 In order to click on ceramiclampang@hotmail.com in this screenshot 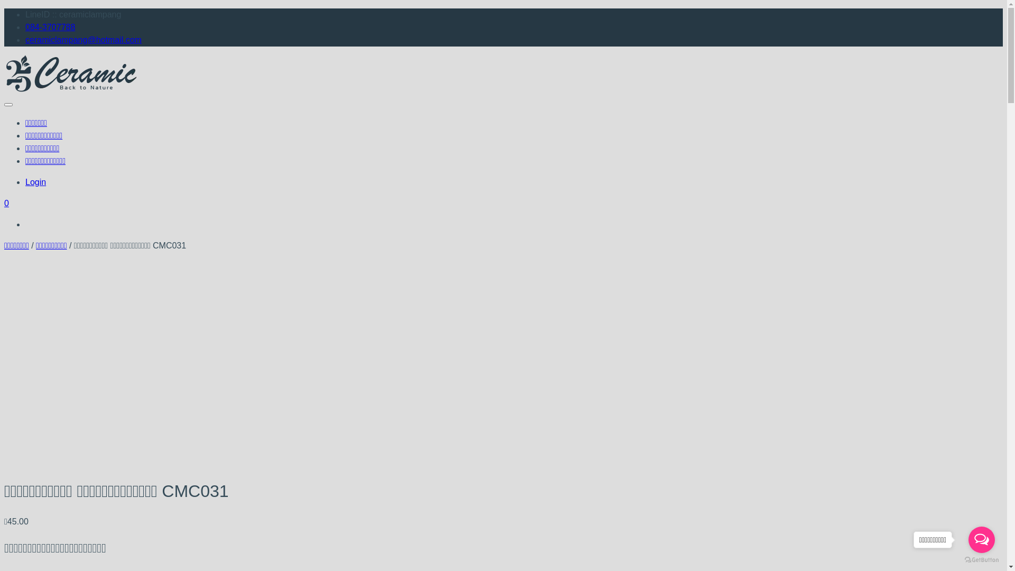, I will do `click(84, 40)`.